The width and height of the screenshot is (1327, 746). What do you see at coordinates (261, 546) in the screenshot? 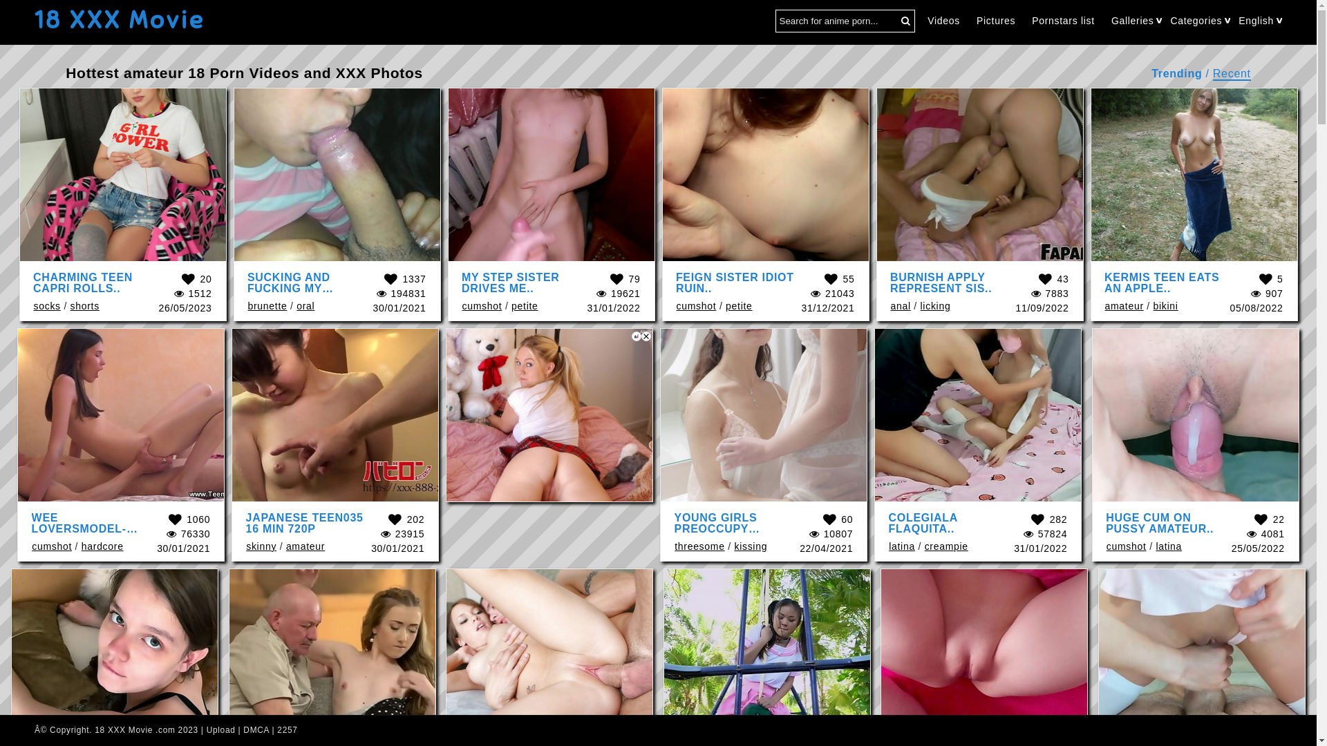
I see `skinny` at bounding box center [261, 546].